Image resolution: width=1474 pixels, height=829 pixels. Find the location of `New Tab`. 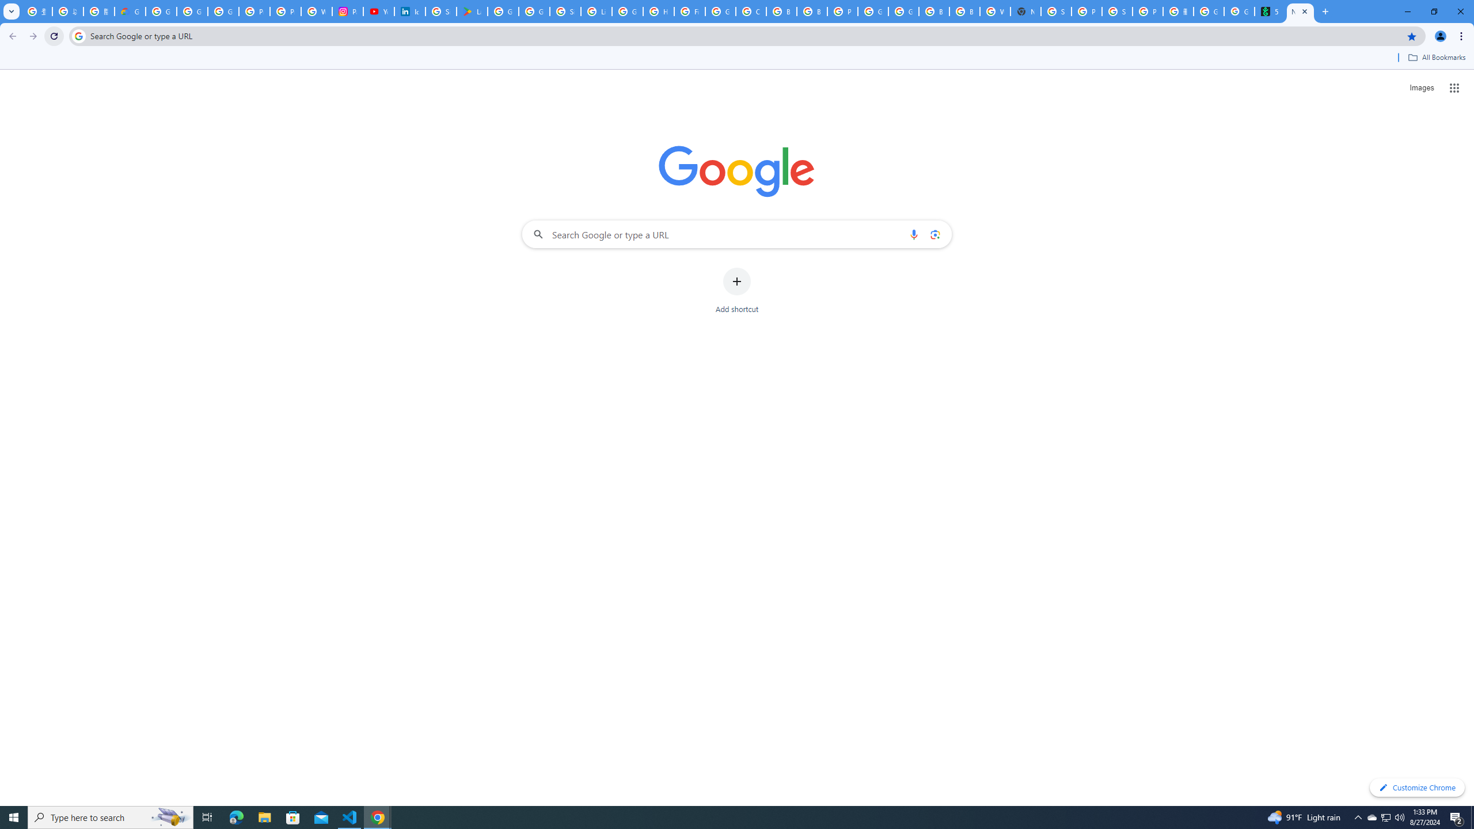

New Tab is located at coordinates (1025, 12).